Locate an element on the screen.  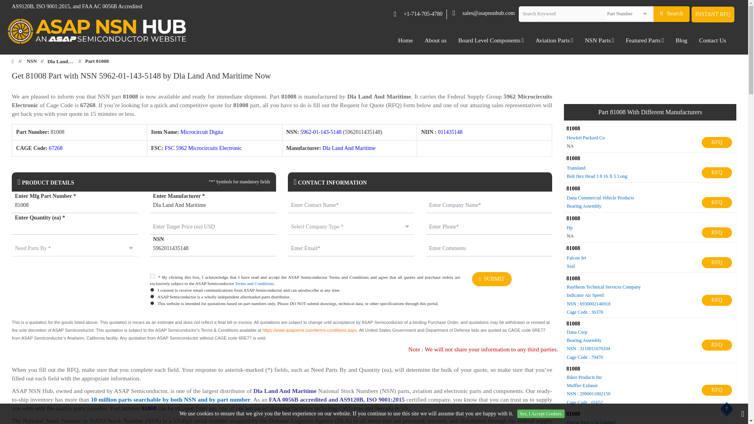
INSTANT RFQ is located at coordinates (713, 15).